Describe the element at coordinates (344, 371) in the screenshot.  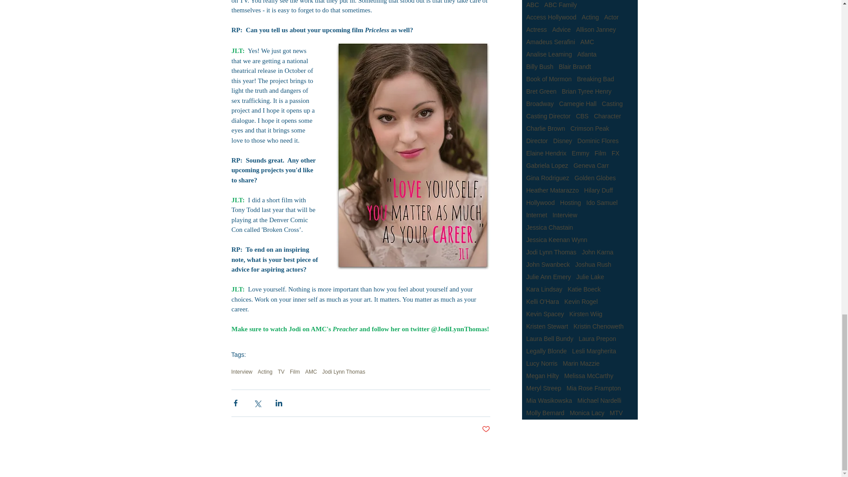
I see `Jodi Lynn Thomas` at that location.